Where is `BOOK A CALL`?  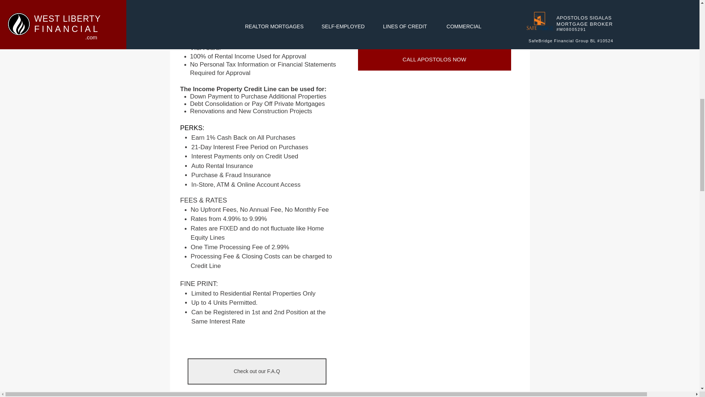 BOOK A CALL is located at coordinates (434, 21).